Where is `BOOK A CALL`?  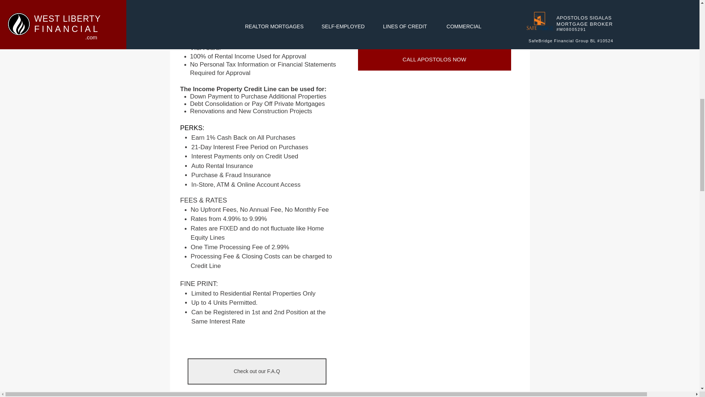 BOOK A CALL is located at coordinates (434, 21).